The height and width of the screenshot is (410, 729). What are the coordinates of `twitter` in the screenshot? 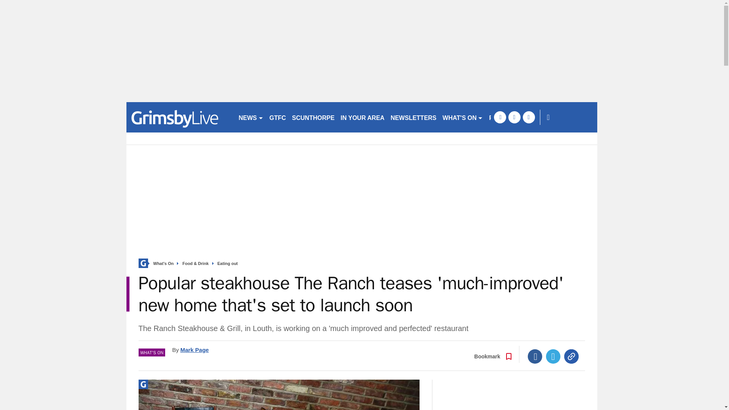 It's located at (514, 117).